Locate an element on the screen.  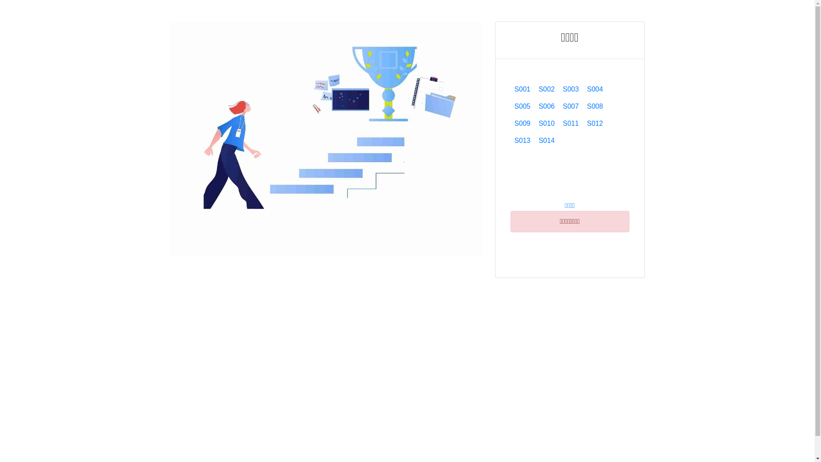
S007 is located at coordinates (571, 107).